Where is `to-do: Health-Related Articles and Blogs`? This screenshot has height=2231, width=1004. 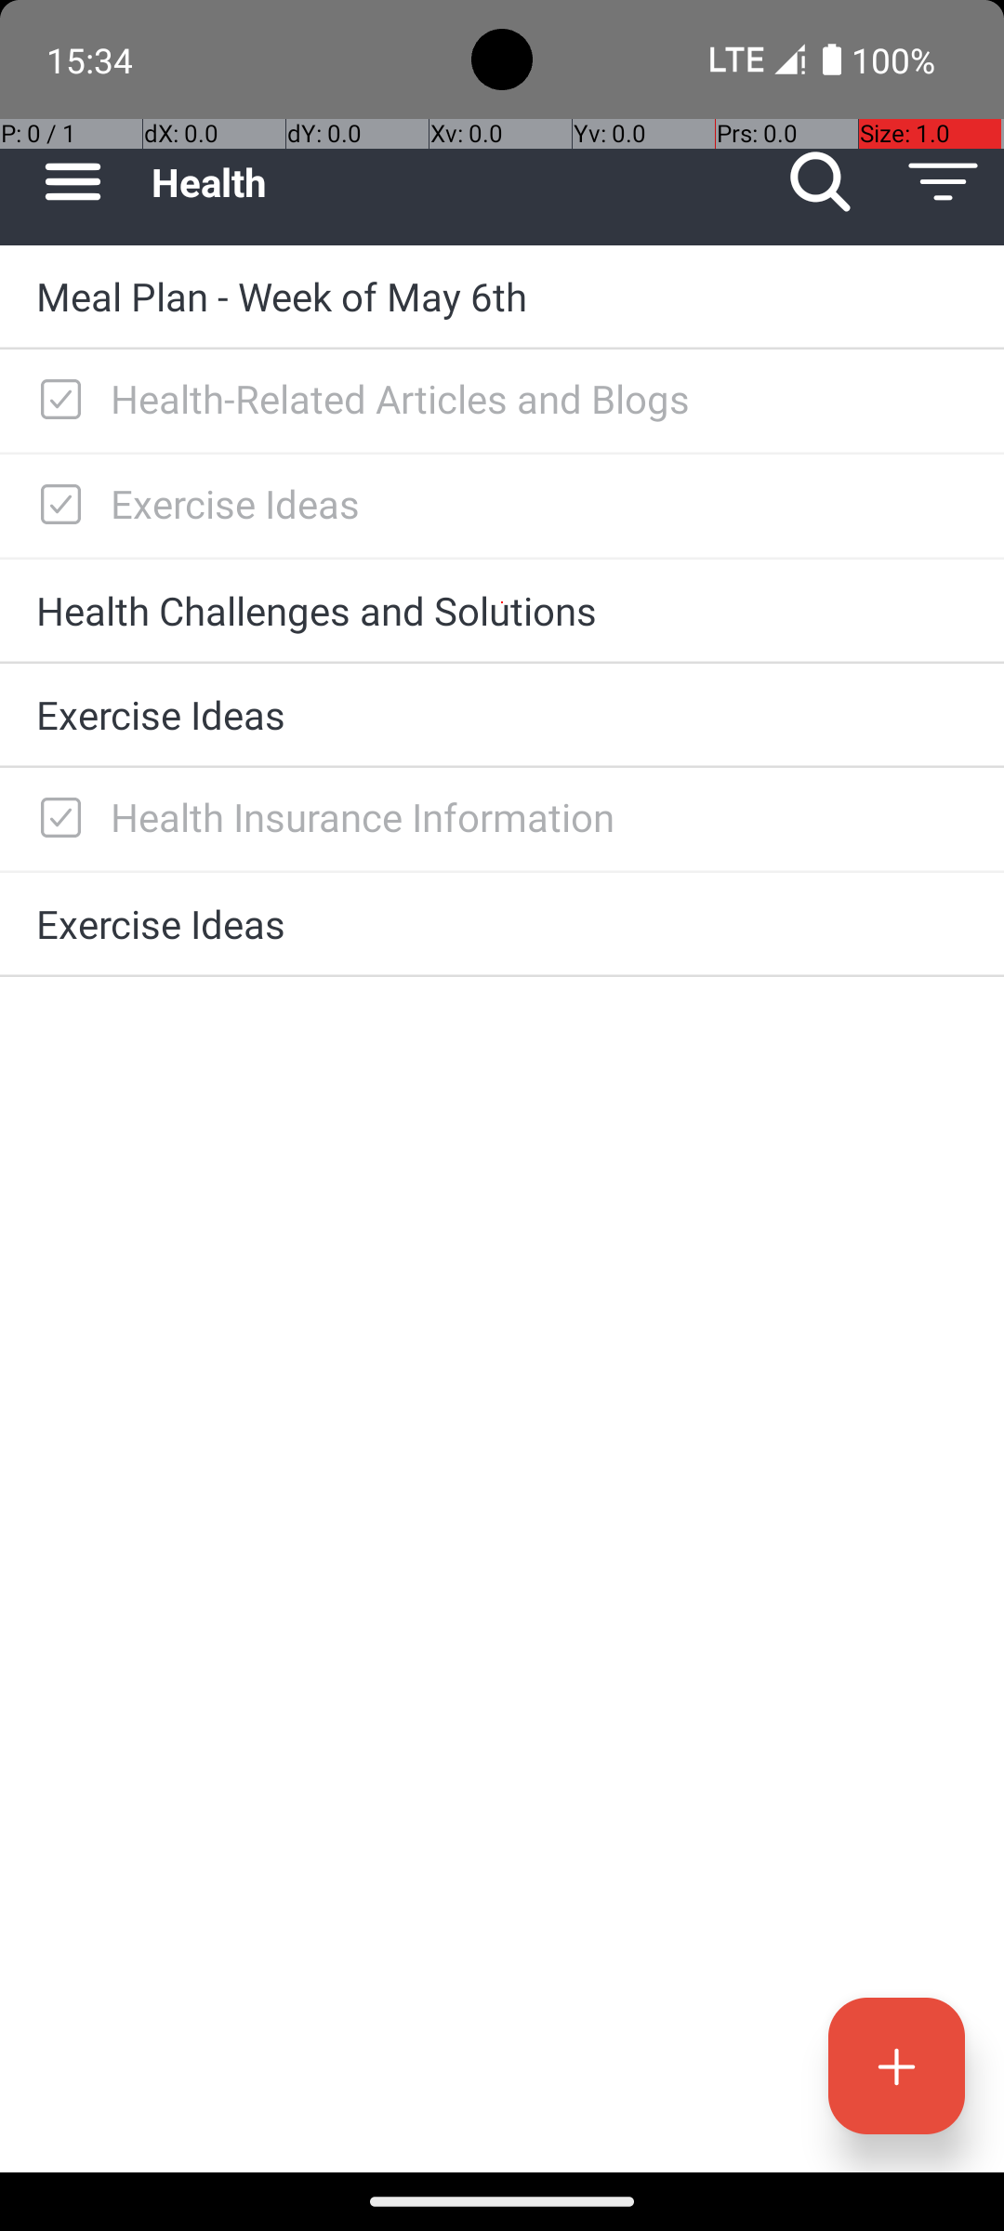 to-do: Health-Related Articles and Blogs is located at coordinates (56, 401).